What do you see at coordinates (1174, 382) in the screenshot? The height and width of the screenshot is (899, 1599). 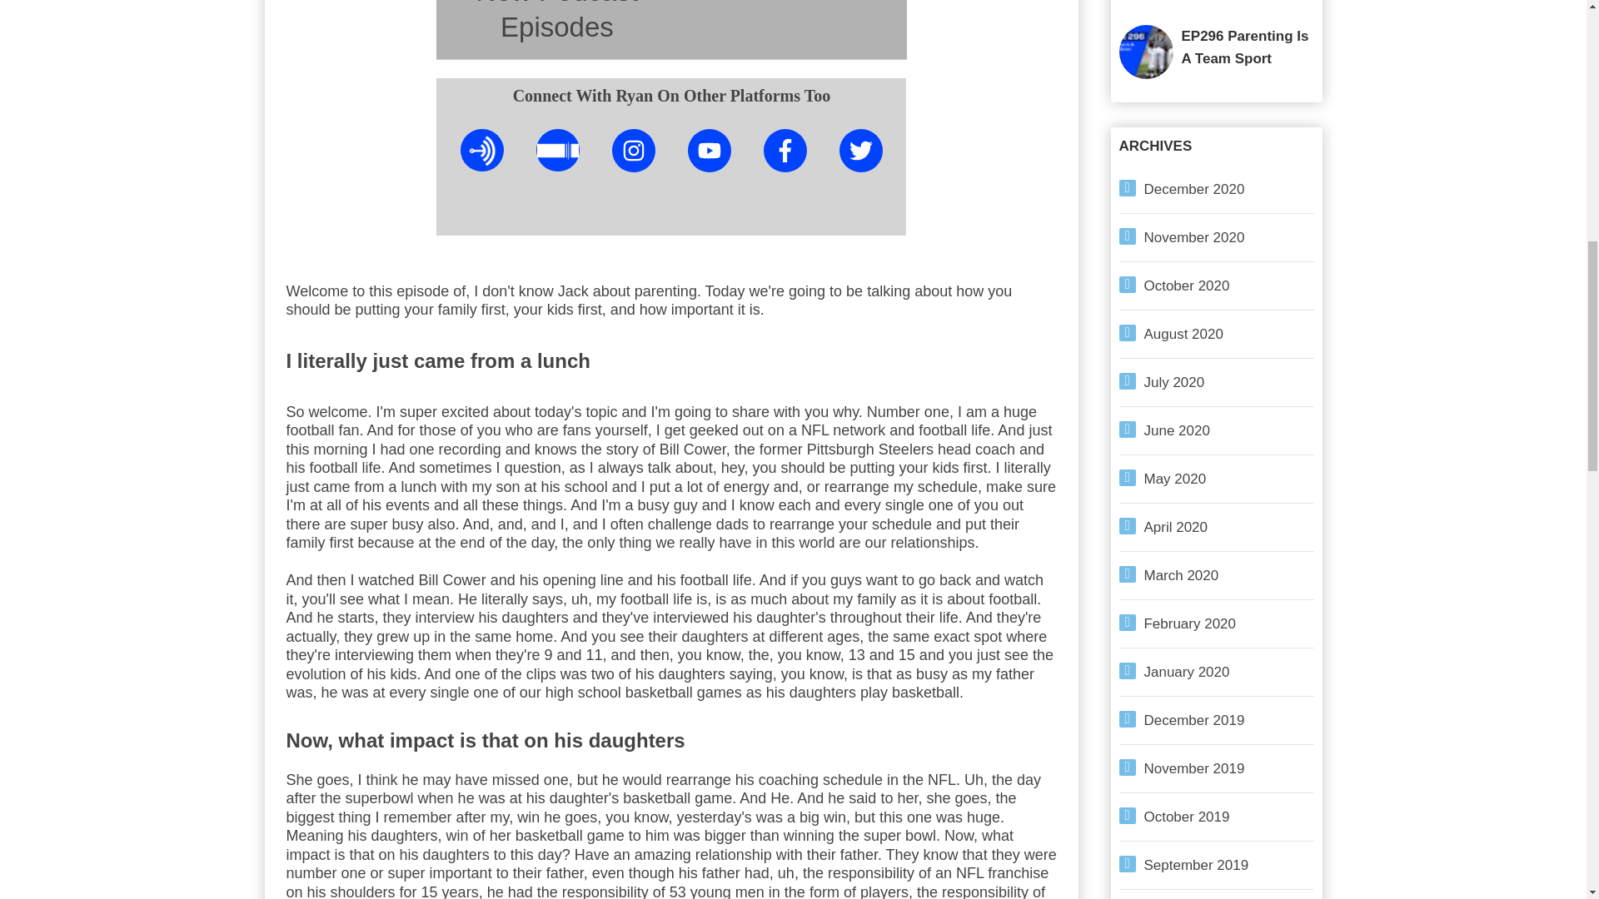 I see `July 2020` at bounding box center [1174, 382].